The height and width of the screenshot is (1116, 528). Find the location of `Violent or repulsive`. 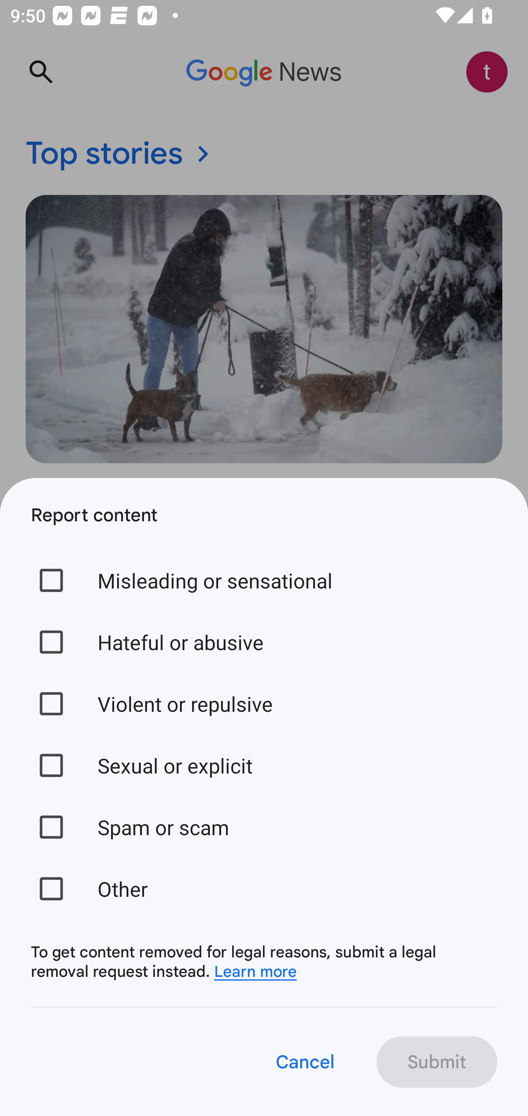

Violent or repulsive is located at coordinates (264, 703).